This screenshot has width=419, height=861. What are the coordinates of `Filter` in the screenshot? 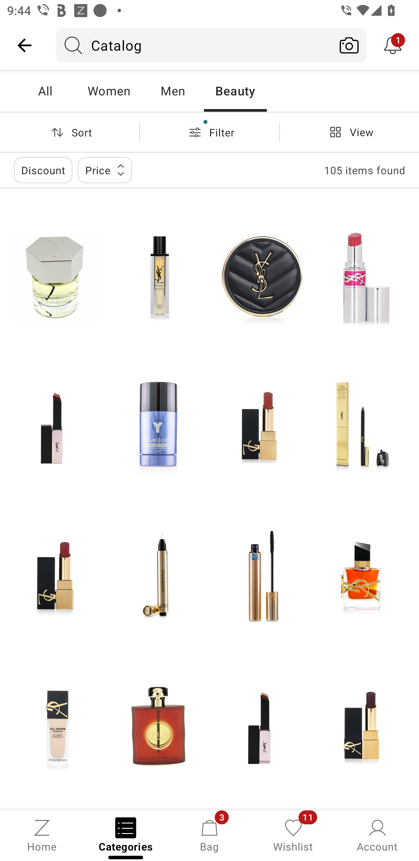 It's located at (210, 132).